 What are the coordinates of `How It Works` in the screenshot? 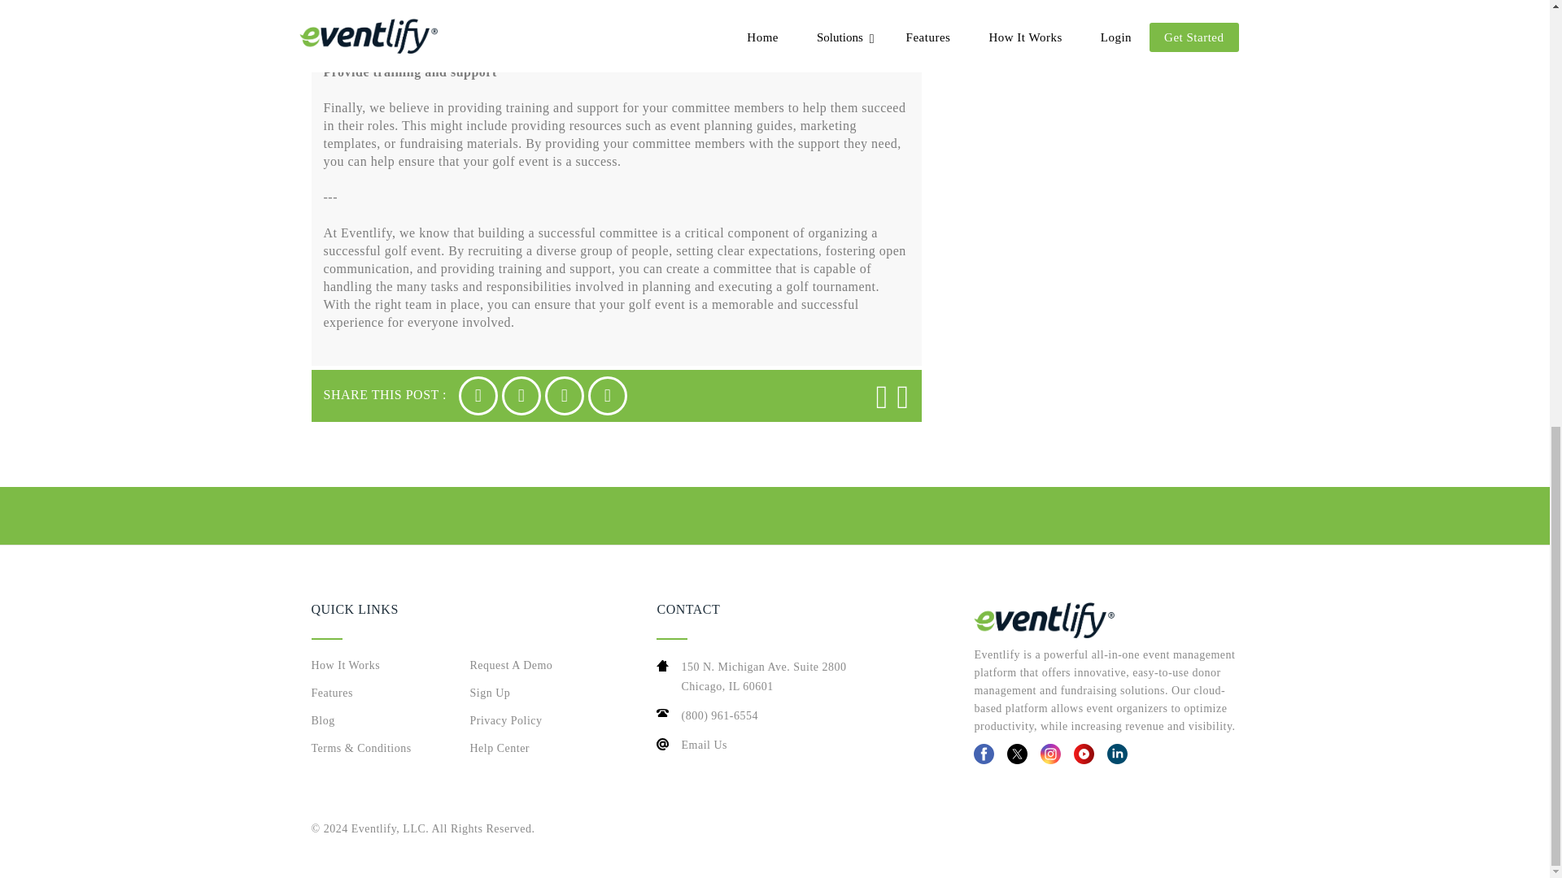 It's located at (801, 745).